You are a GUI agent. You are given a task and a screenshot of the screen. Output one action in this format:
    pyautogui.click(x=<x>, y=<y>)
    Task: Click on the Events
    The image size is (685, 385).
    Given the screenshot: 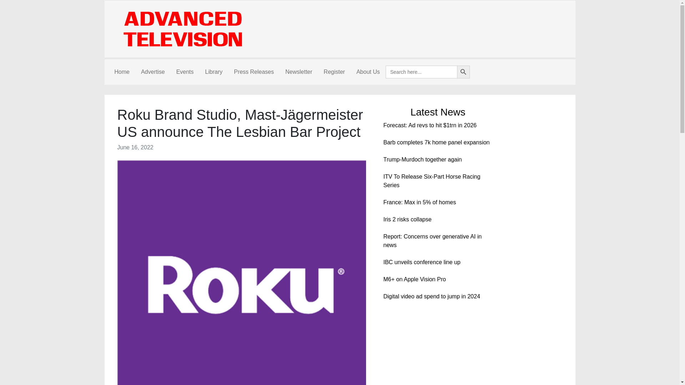 What is the action you would take?
    pyautogui.click(x=185, y=72)
    